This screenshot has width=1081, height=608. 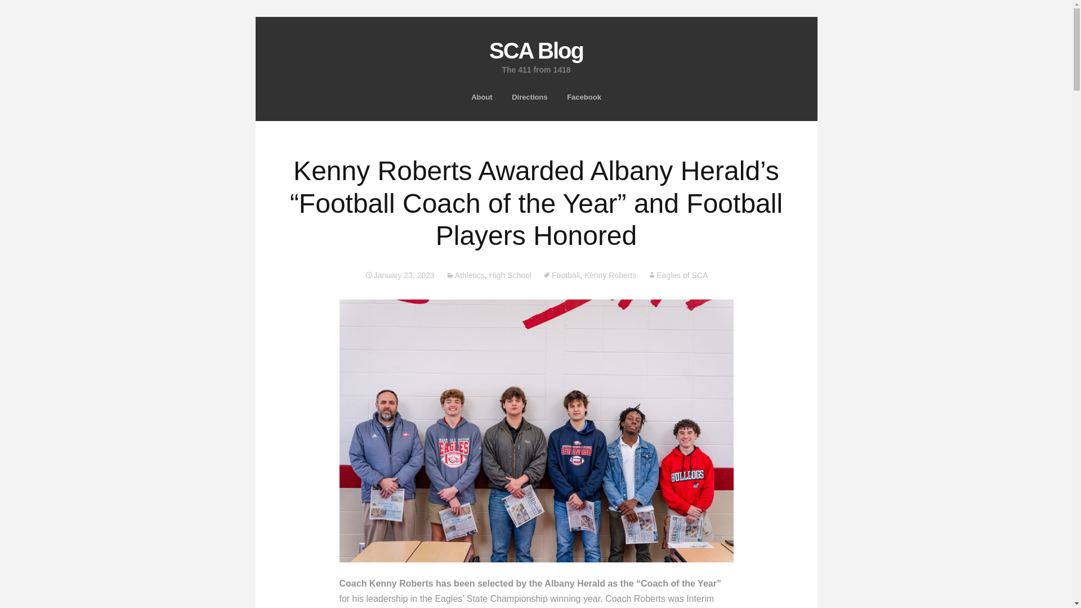 I want to click on Athletics, so click(x=465, y=275).